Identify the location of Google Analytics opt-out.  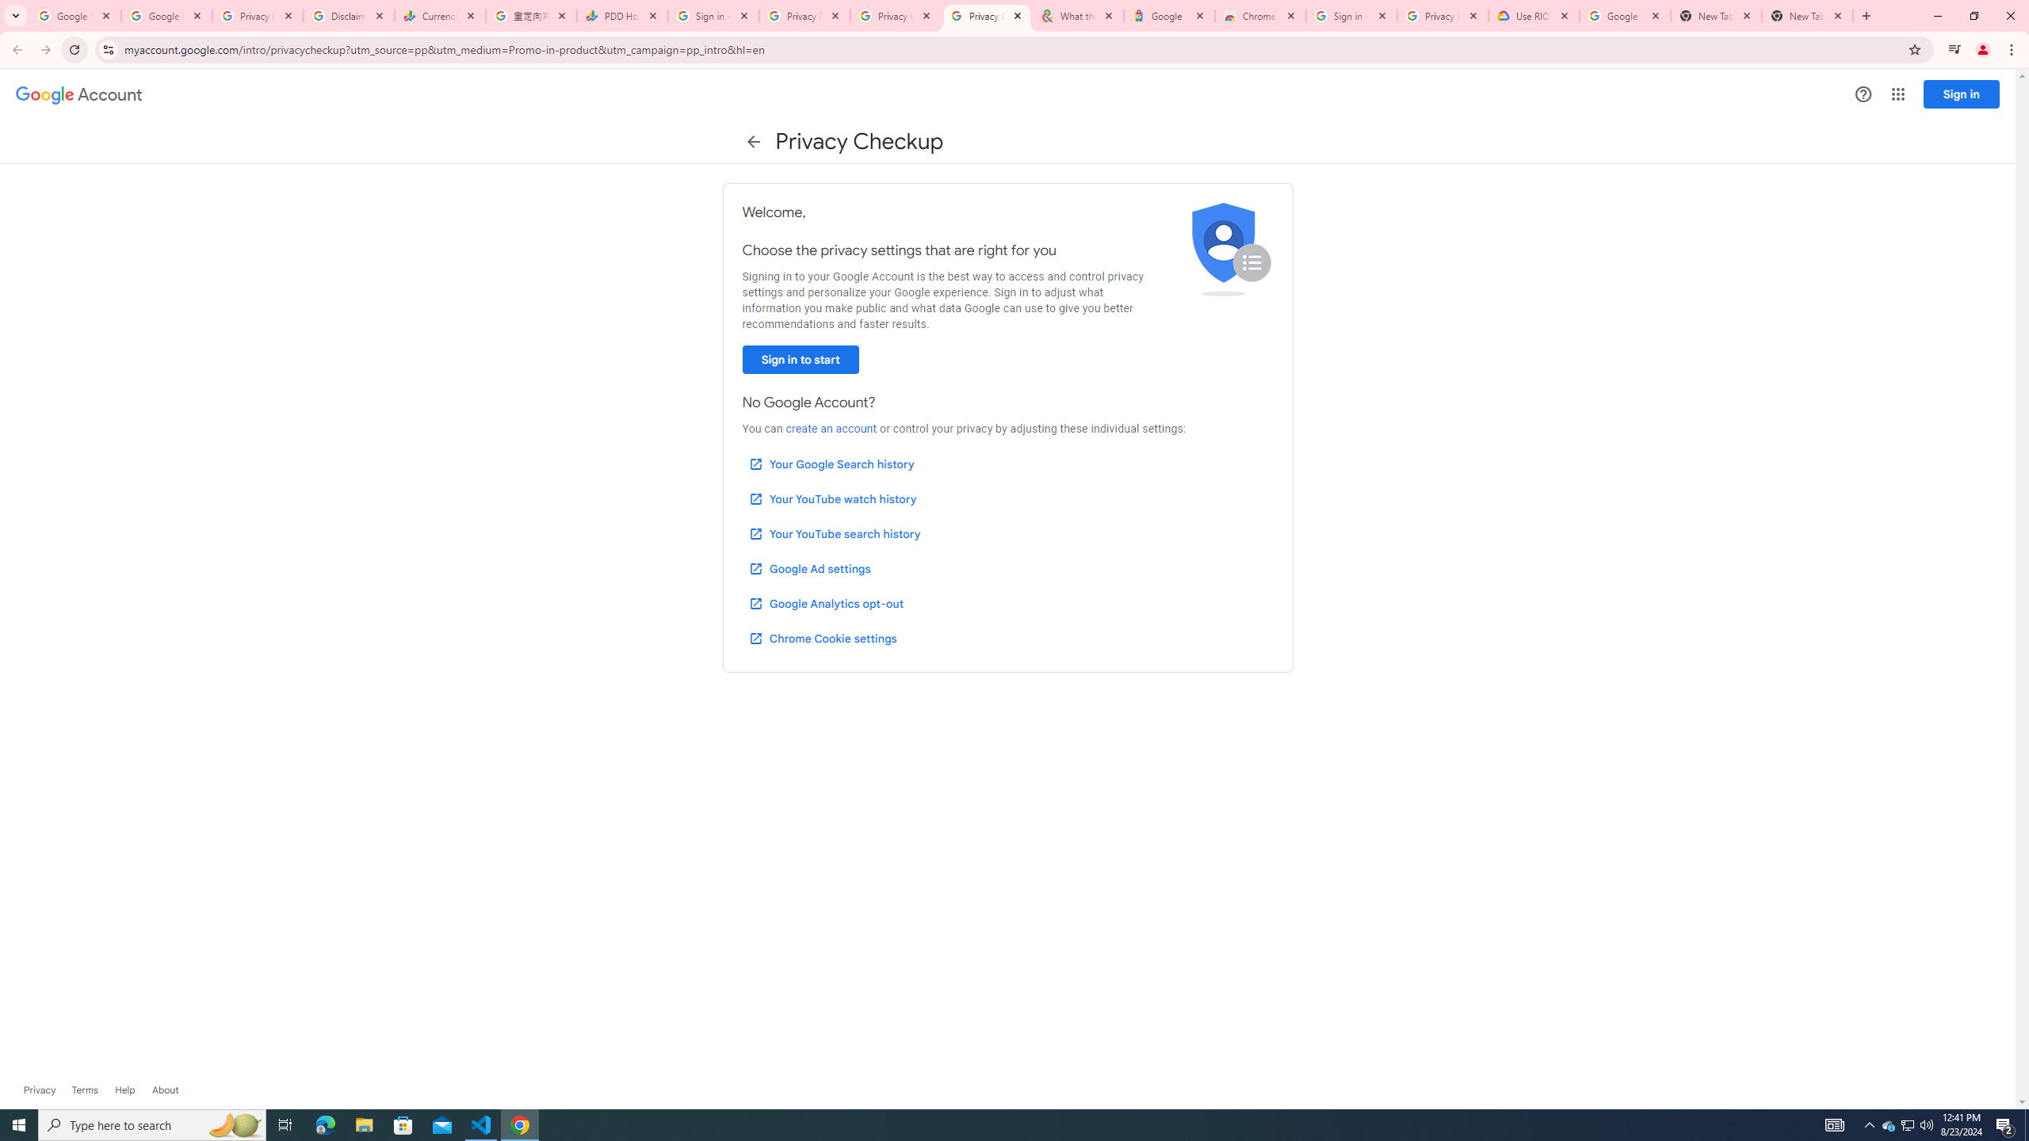
(825, 604).